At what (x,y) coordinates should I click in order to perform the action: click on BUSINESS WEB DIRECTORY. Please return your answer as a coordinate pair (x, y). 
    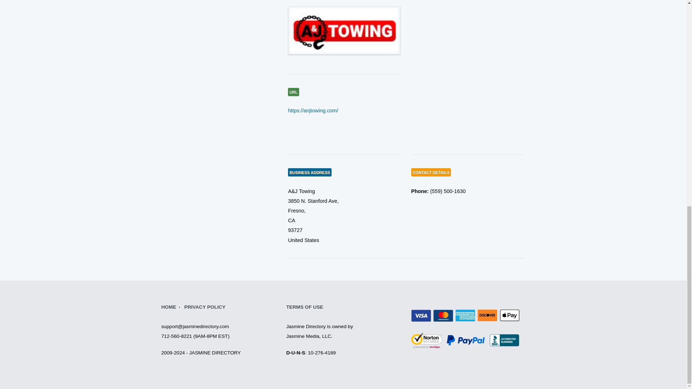
    Looking at the image, I should click on (169, 307).